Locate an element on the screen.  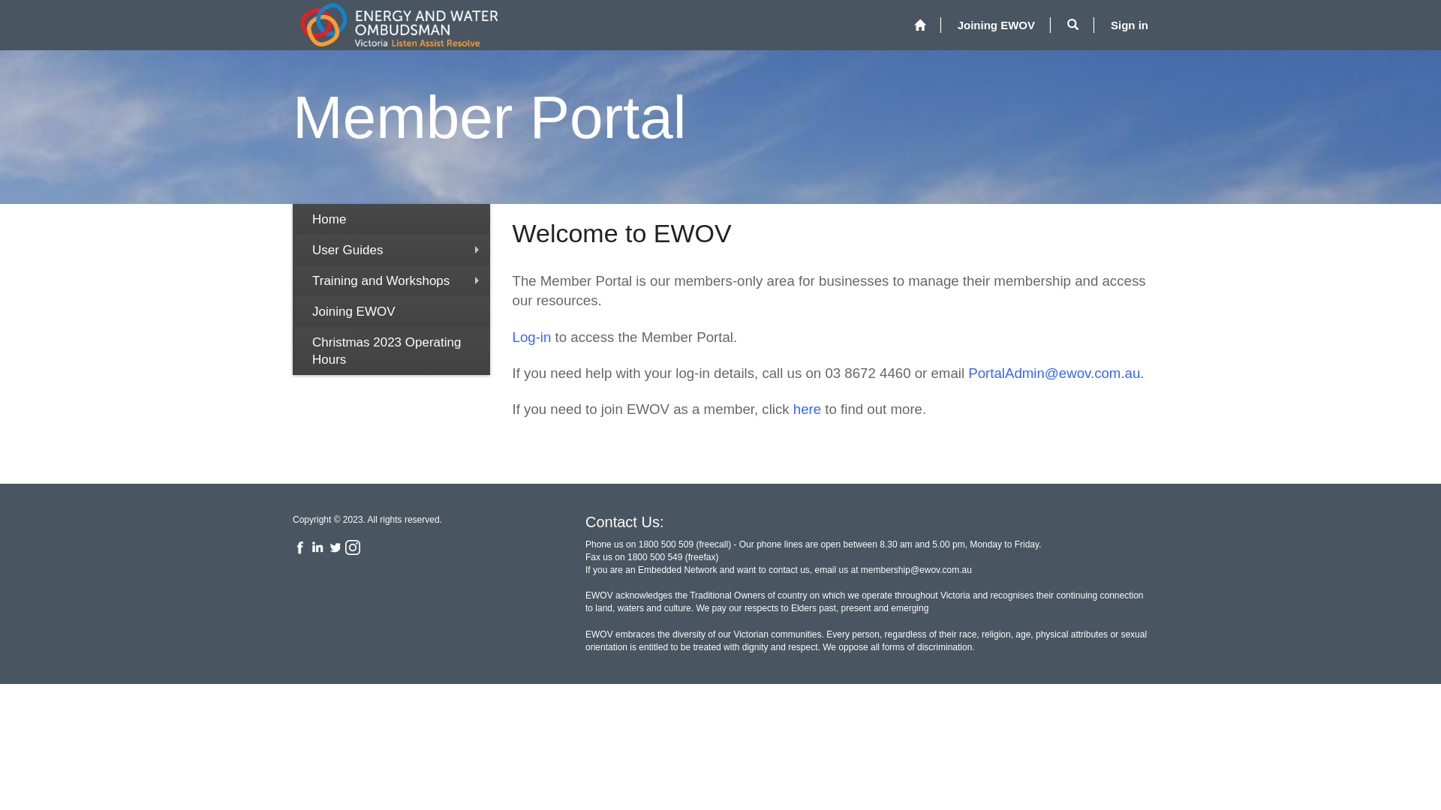
Christmas 2023 Operating Hours is located at coordinates (393, 351).